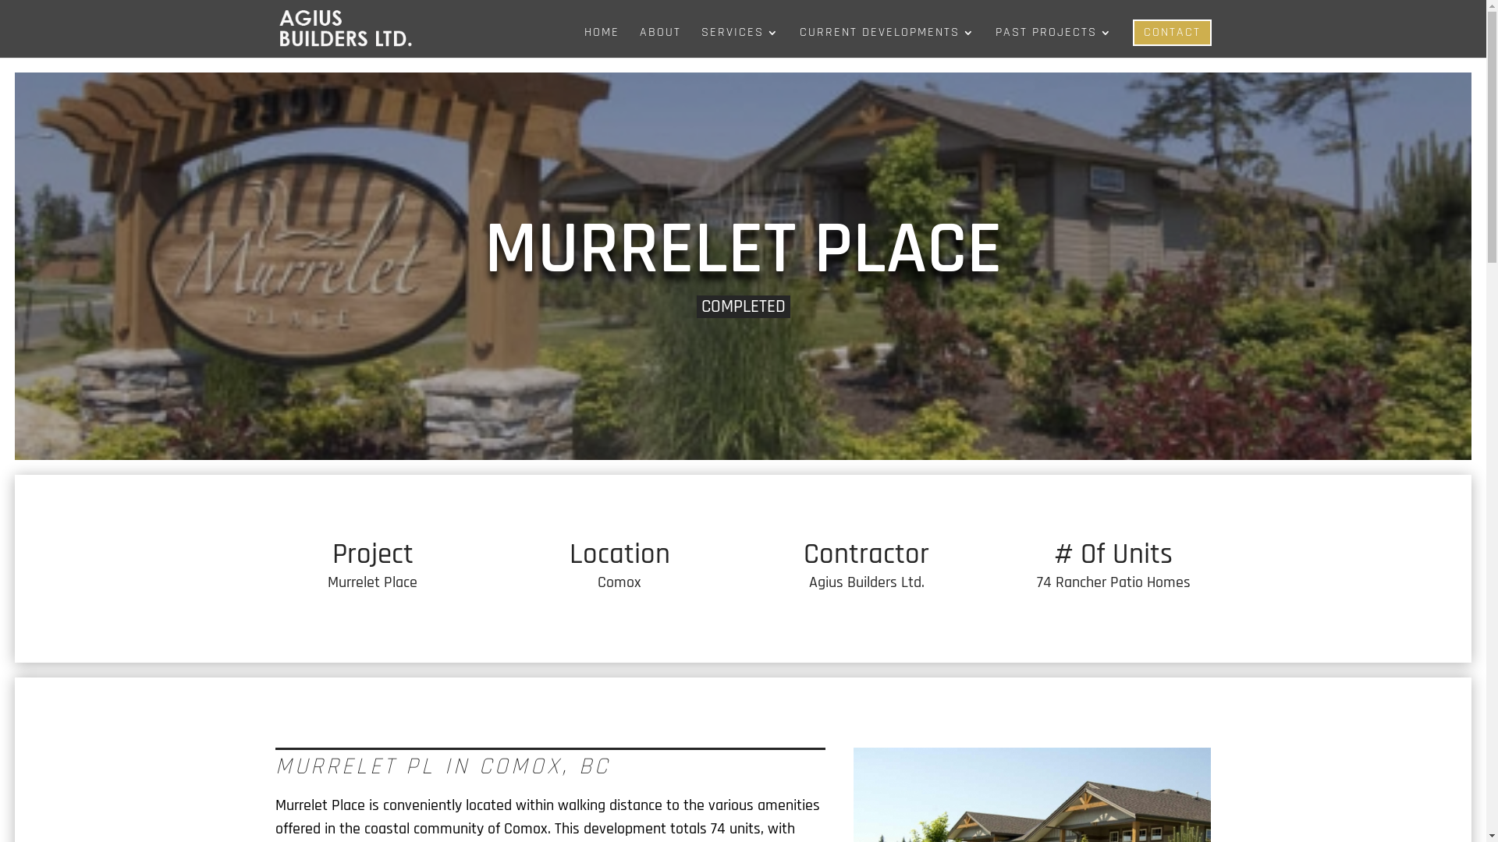 The height and width of the screenshot is (842, 1498). Describe the element at coordinates (1172, 33) in the screenshot. I see `CONTACT` at that location.